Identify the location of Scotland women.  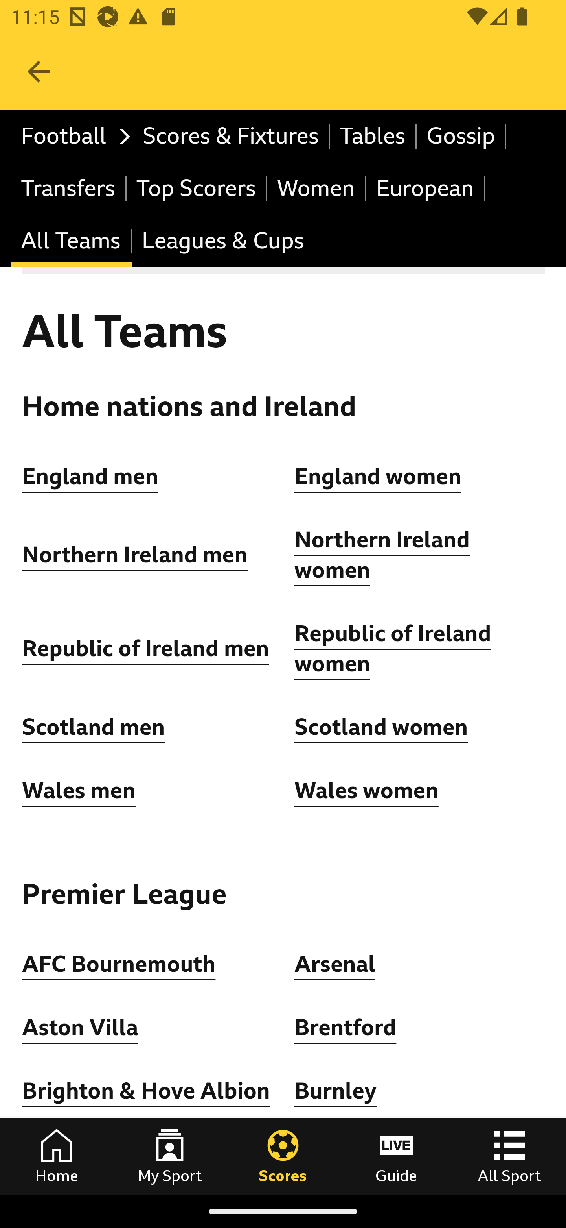
(381, 727).